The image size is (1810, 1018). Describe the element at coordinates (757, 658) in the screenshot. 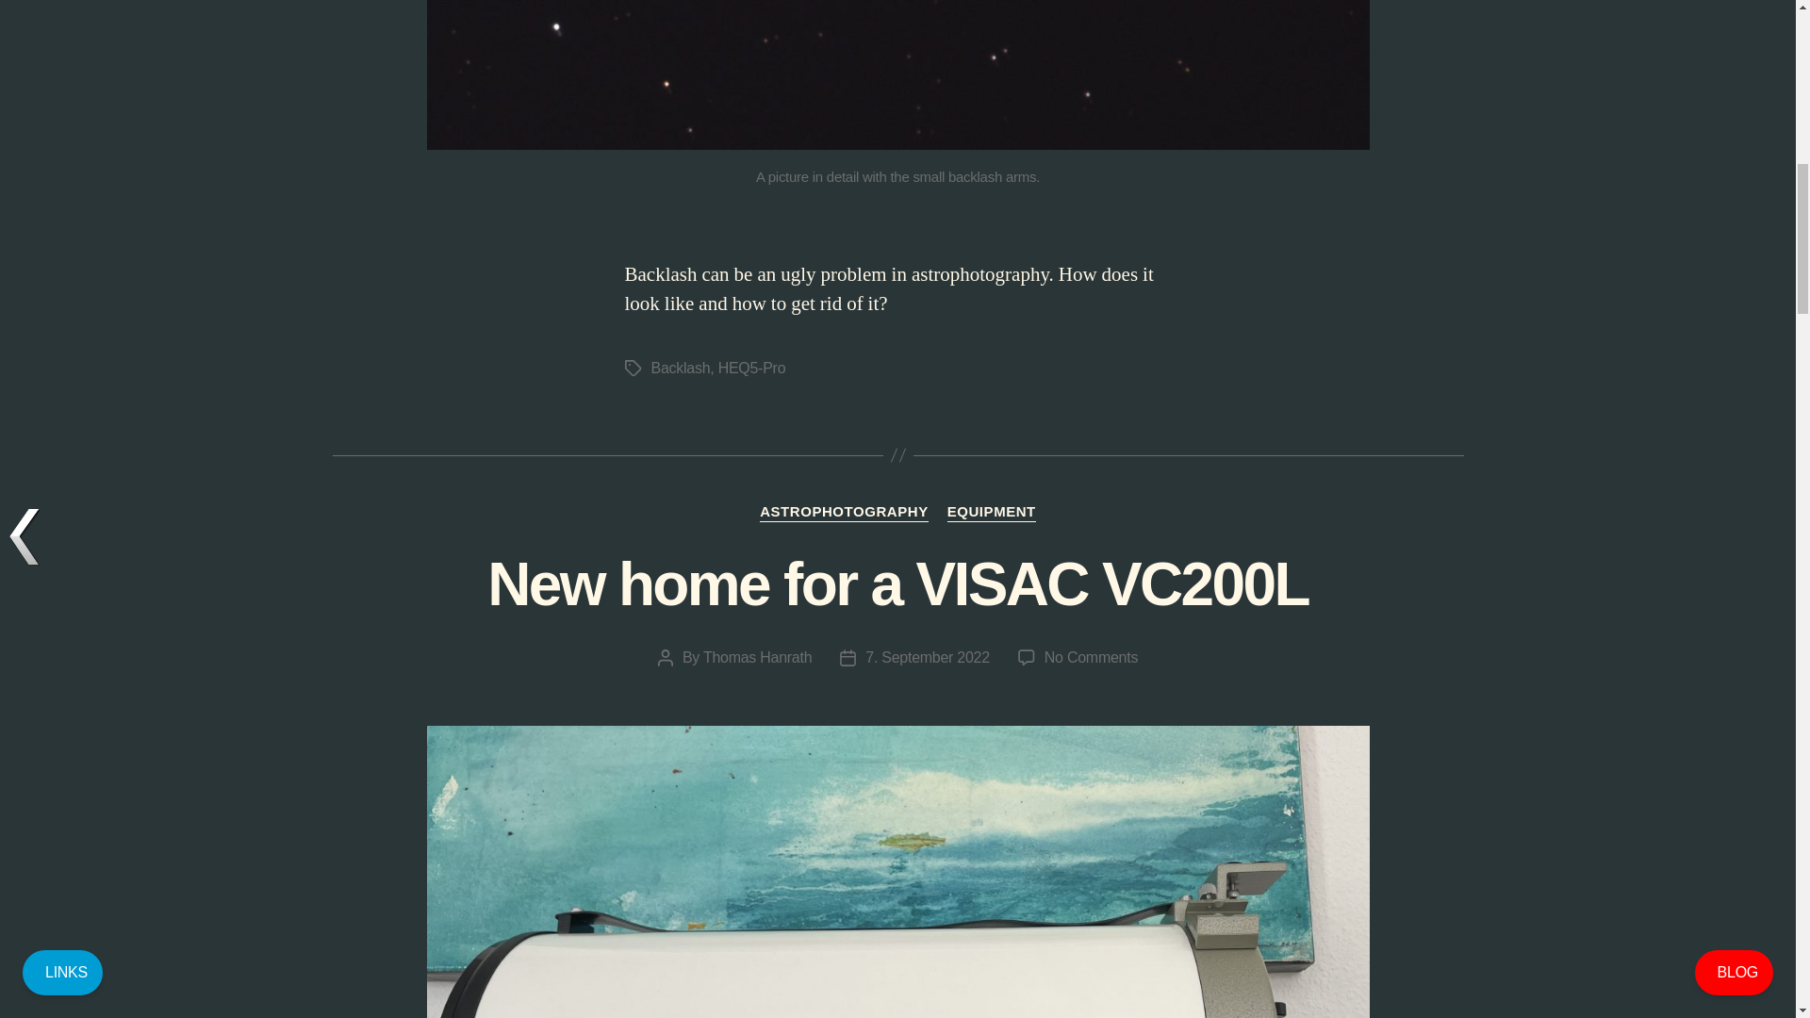

I see `Thomas Hanrath` at that location.